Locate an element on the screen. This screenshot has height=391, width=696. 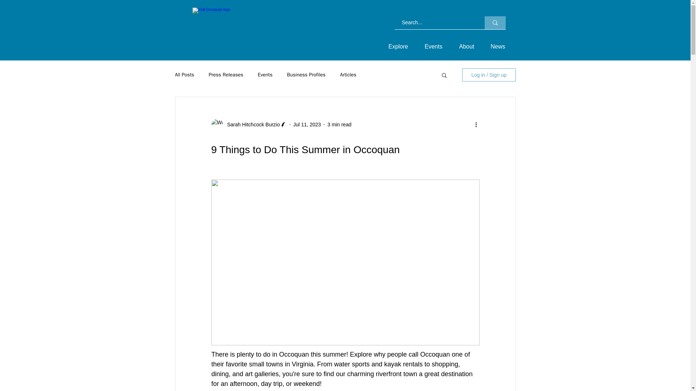
Events is located at coordinates (436, 46).